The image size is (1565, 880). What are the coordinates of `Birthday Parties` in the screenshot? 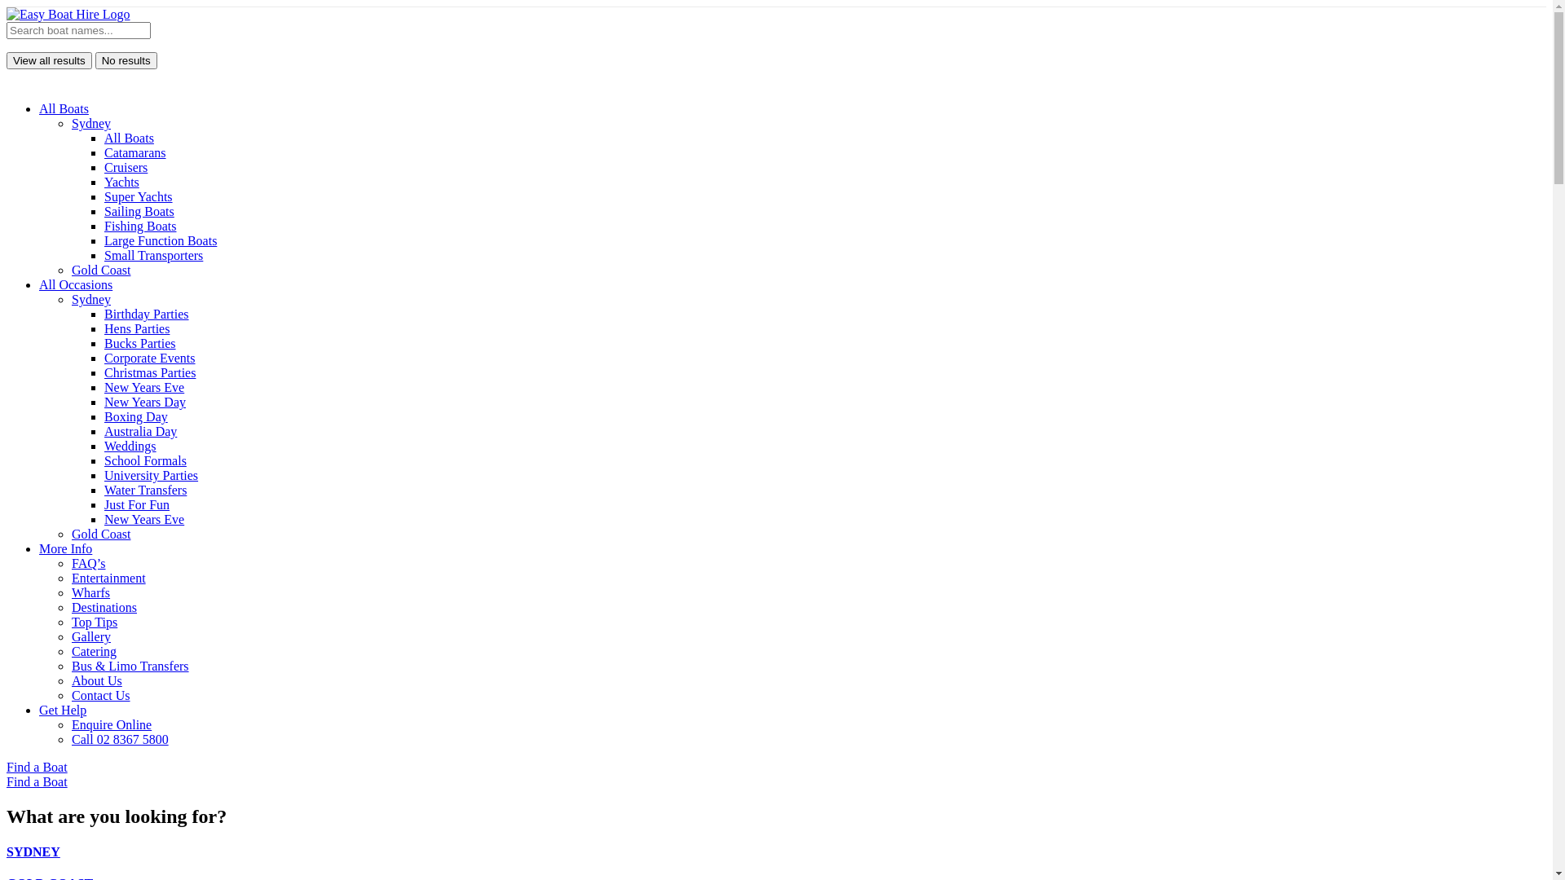 It's located at (147, 315).